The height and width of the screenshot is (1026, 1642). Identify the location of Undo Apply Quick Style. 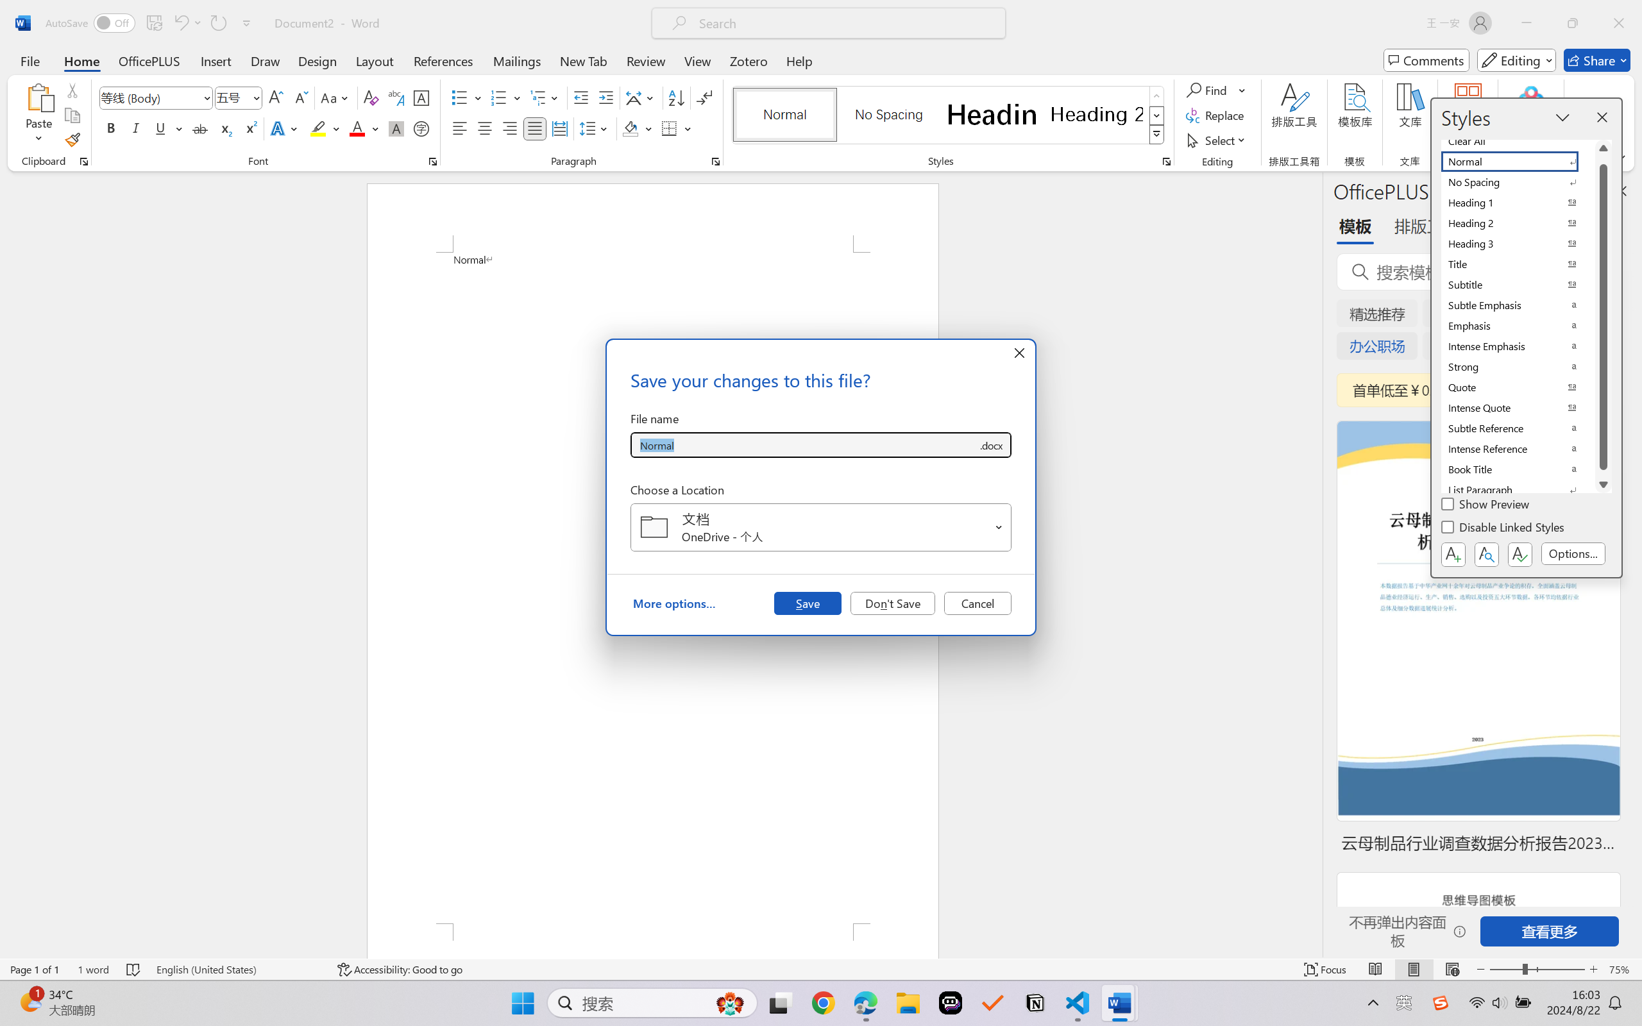
(180, 23).